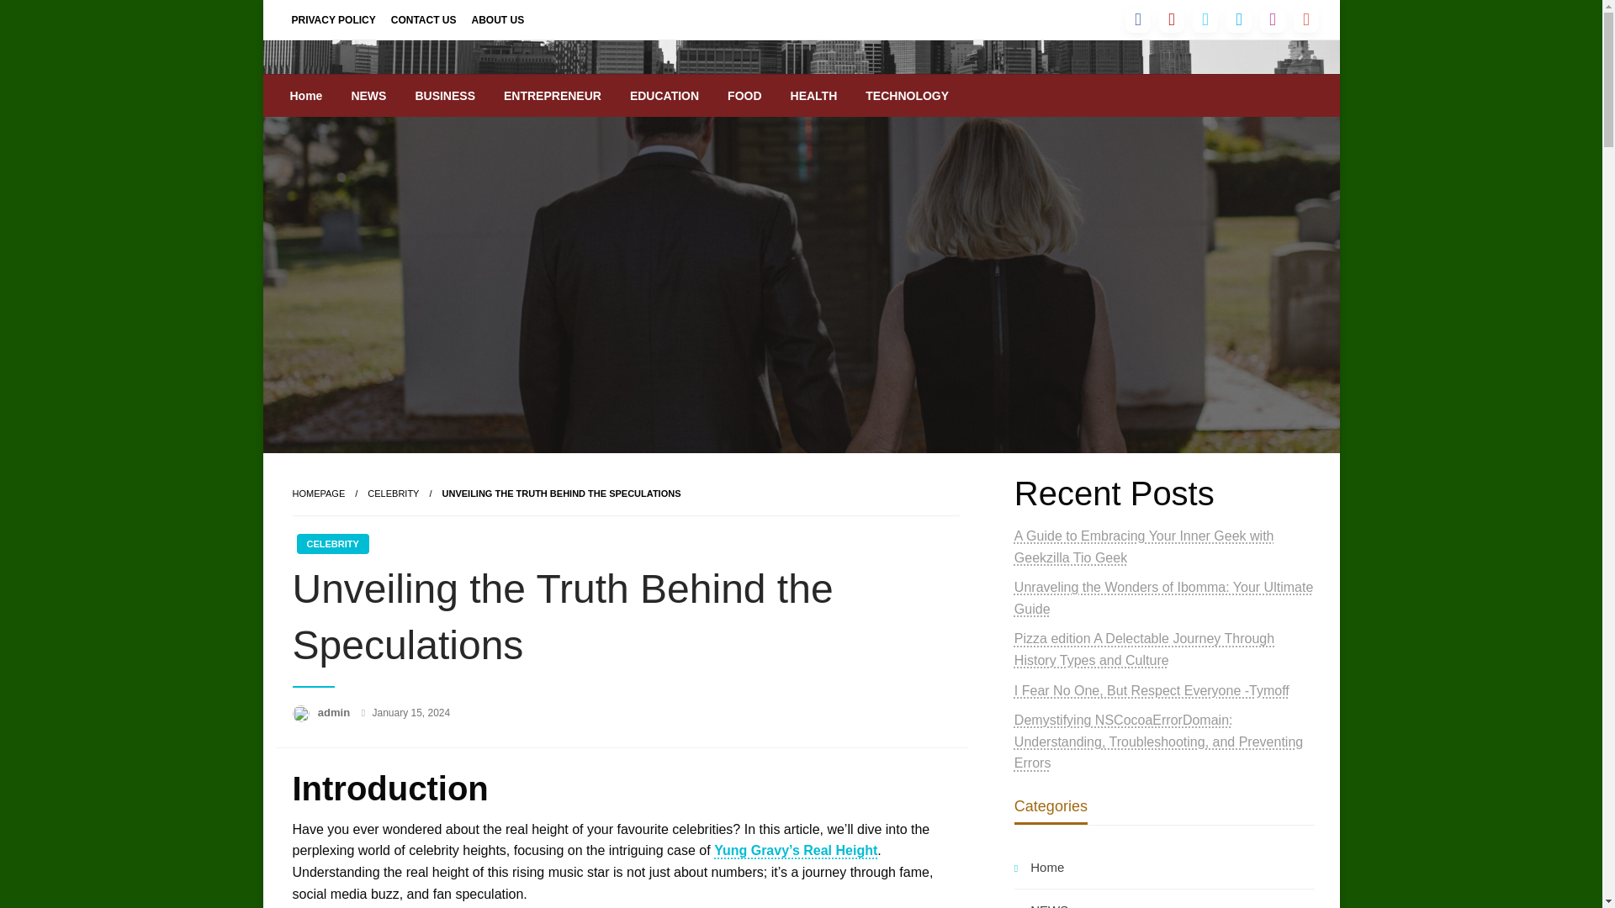  What do you see at coordinates (498, 18) in the screenshot?
I see `ABOUT US` at bounding box center [498, 18].